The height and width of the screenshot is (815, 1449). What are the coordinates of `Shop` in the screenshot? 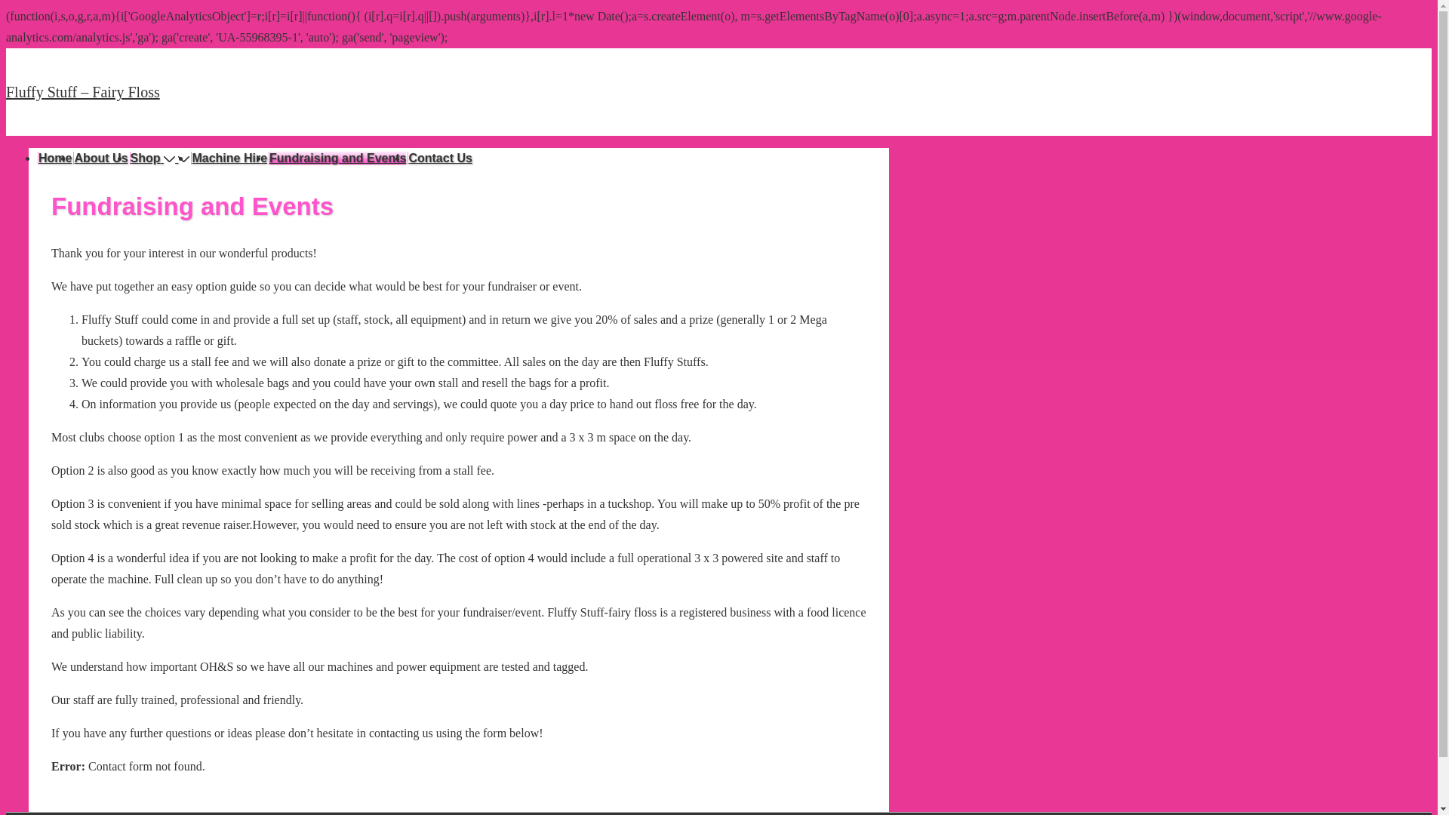 It's located at (154, 158).